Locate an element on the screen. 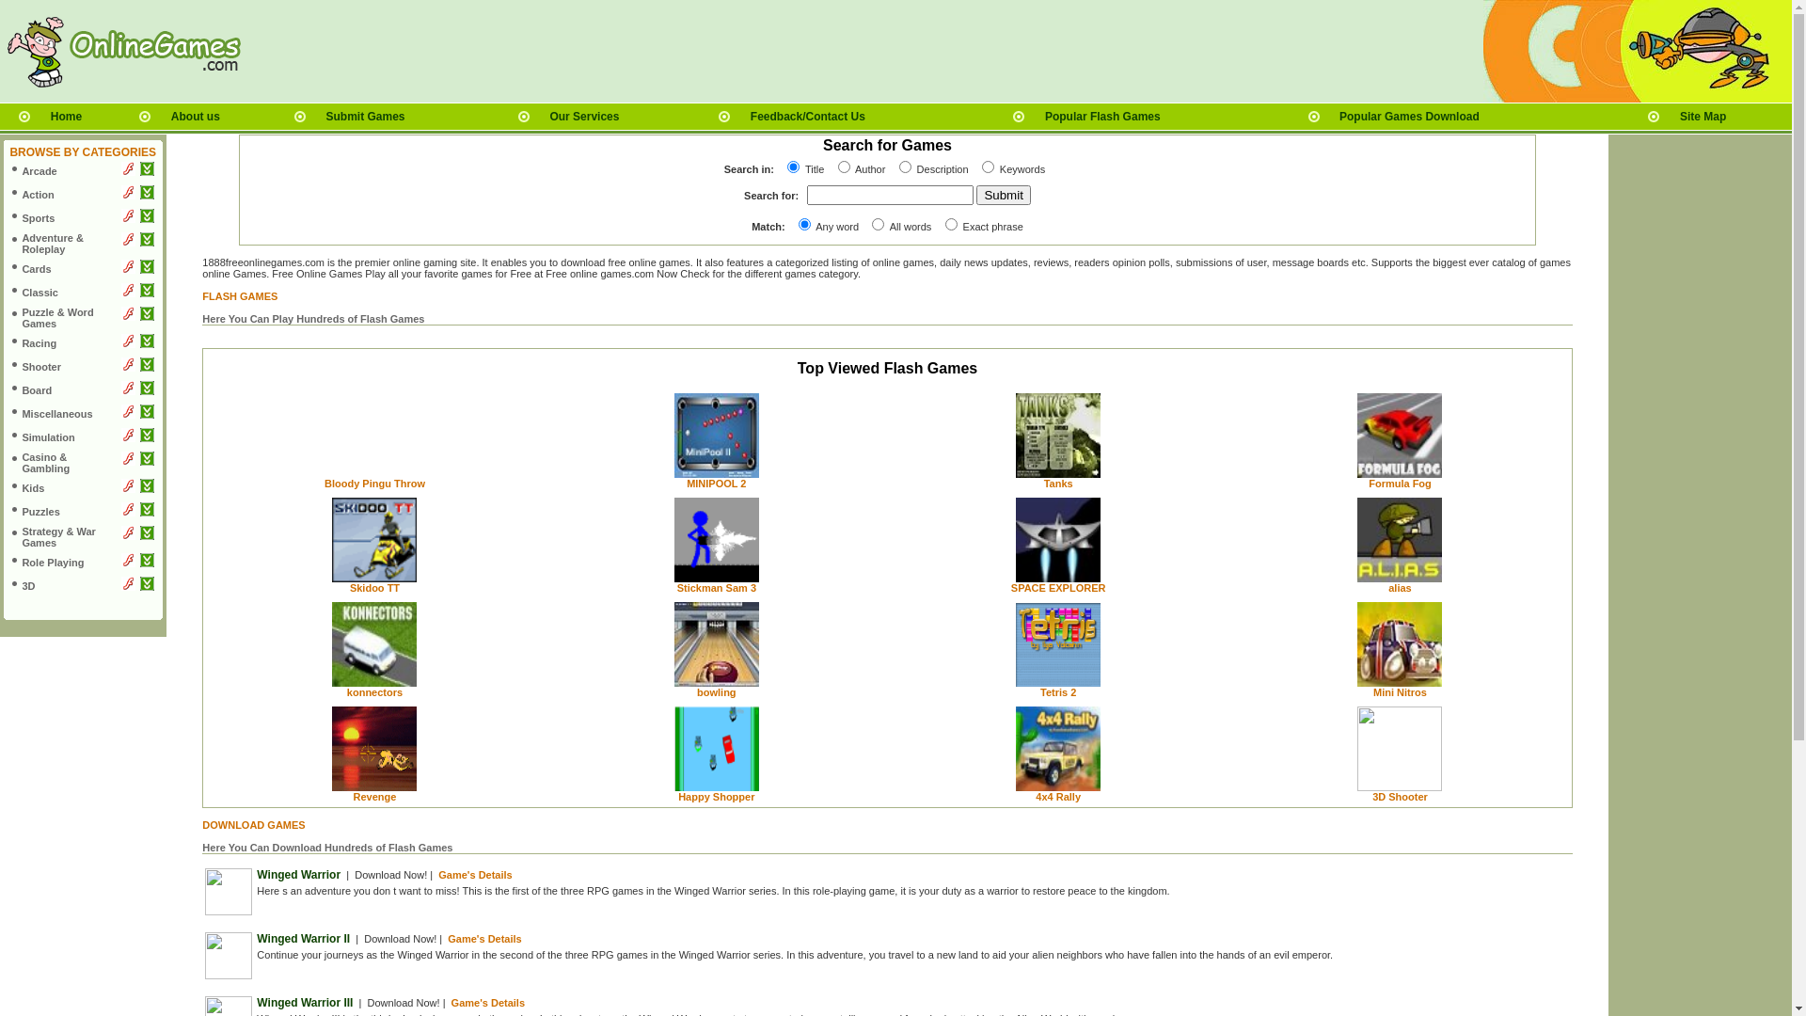 The height and width of the screenshot is (1016, 1806). Revenge is located at coordinates (375, 797).